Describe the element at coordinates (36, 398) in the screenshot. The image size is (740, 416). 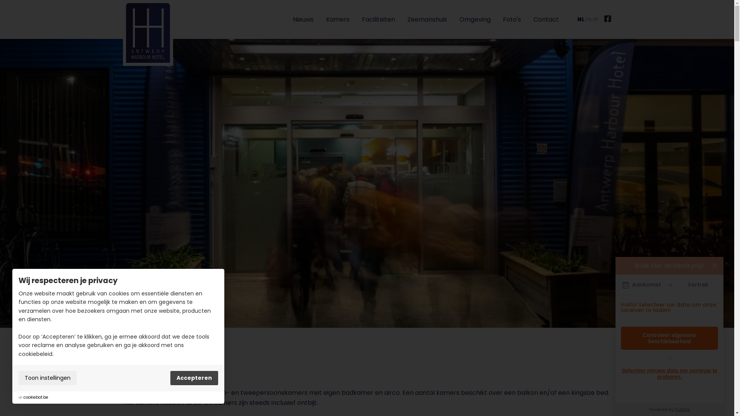
I see `cookiebot.be` at that location.